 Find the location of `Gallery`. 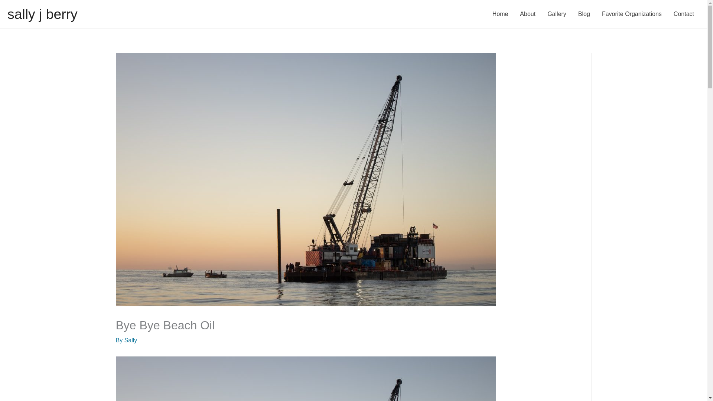

Gallery is located at coordinates (557, 14).